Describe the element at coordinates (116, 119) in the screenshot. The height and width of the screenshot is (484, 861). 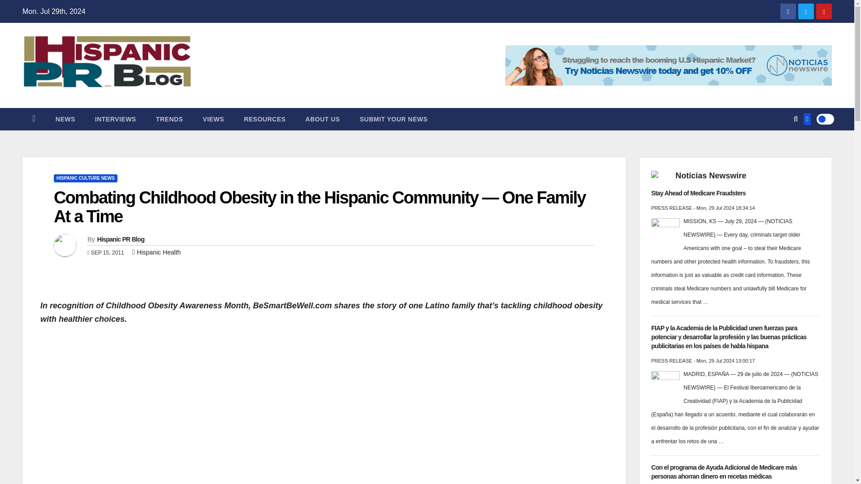
I see `Interviews` at that location.